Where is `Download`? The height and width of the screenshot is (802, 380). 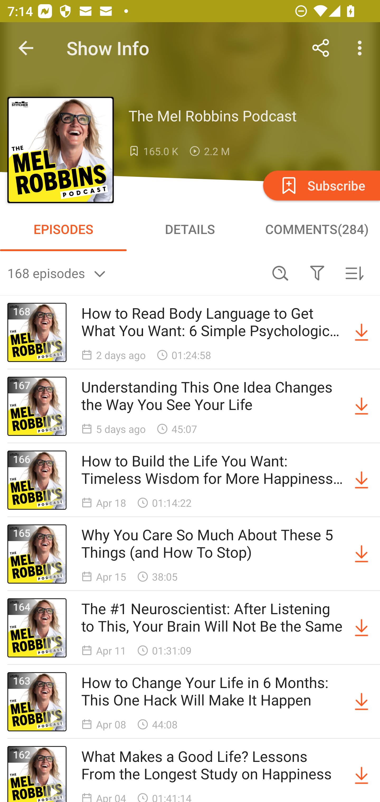
Download is located at coordinates (362, 406).